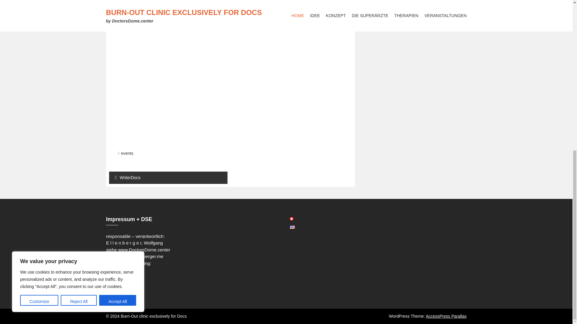 The image size is (577, 324). Describe the element at coordinates (446, 316) in the screenshot. I see `WordPress Free Themes` at that location.